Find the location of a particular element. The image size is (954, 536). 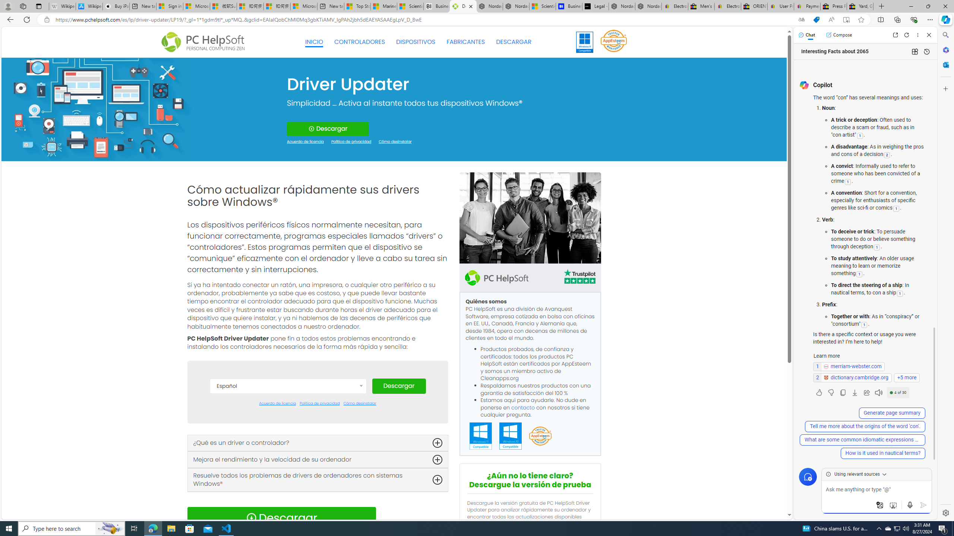

Deutsch is located at coordinates (288, 444).